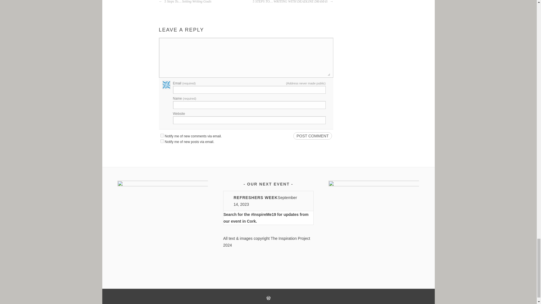 The width and height of the screenshot is (541, 304). I want to click on subscribe, so click(162, 136).